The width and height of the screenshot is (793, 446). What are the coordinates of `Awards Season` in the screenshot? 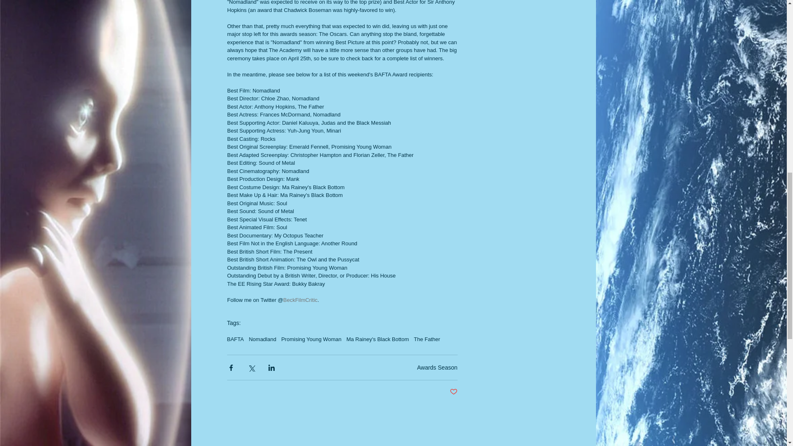 It's located at (437, 368).